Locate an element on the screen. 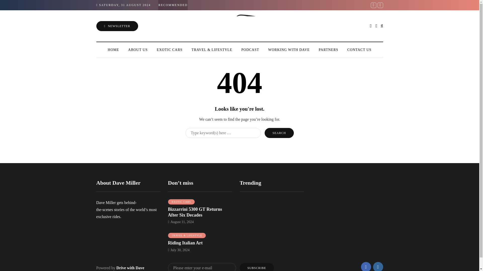 Image resolution: width=483 pixels, height=271 pixels. PODCAST is located at coordinates (250, 50).